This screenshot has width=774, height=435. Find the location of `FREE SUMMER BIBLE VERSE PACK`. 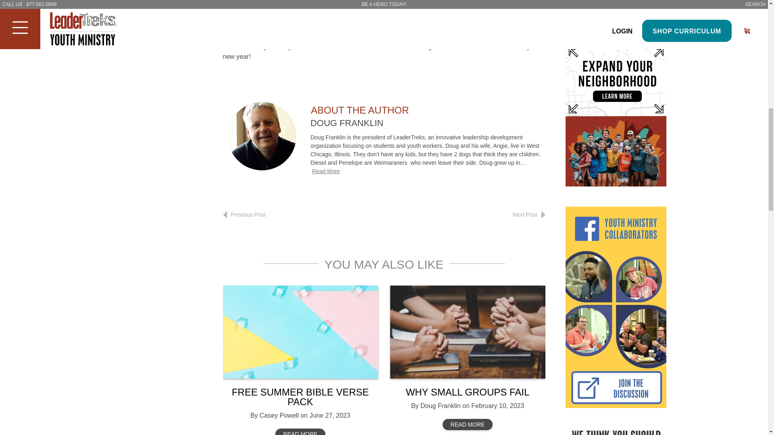

FREE SUMMER BIBLE VERSE PACK is located at coordinates (300, 397).